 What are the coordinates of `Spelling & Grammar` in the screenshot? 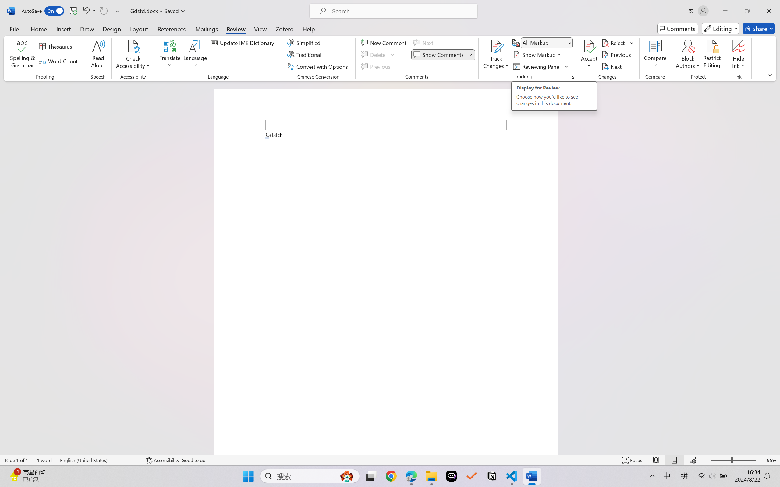 It's located at (23, 55).